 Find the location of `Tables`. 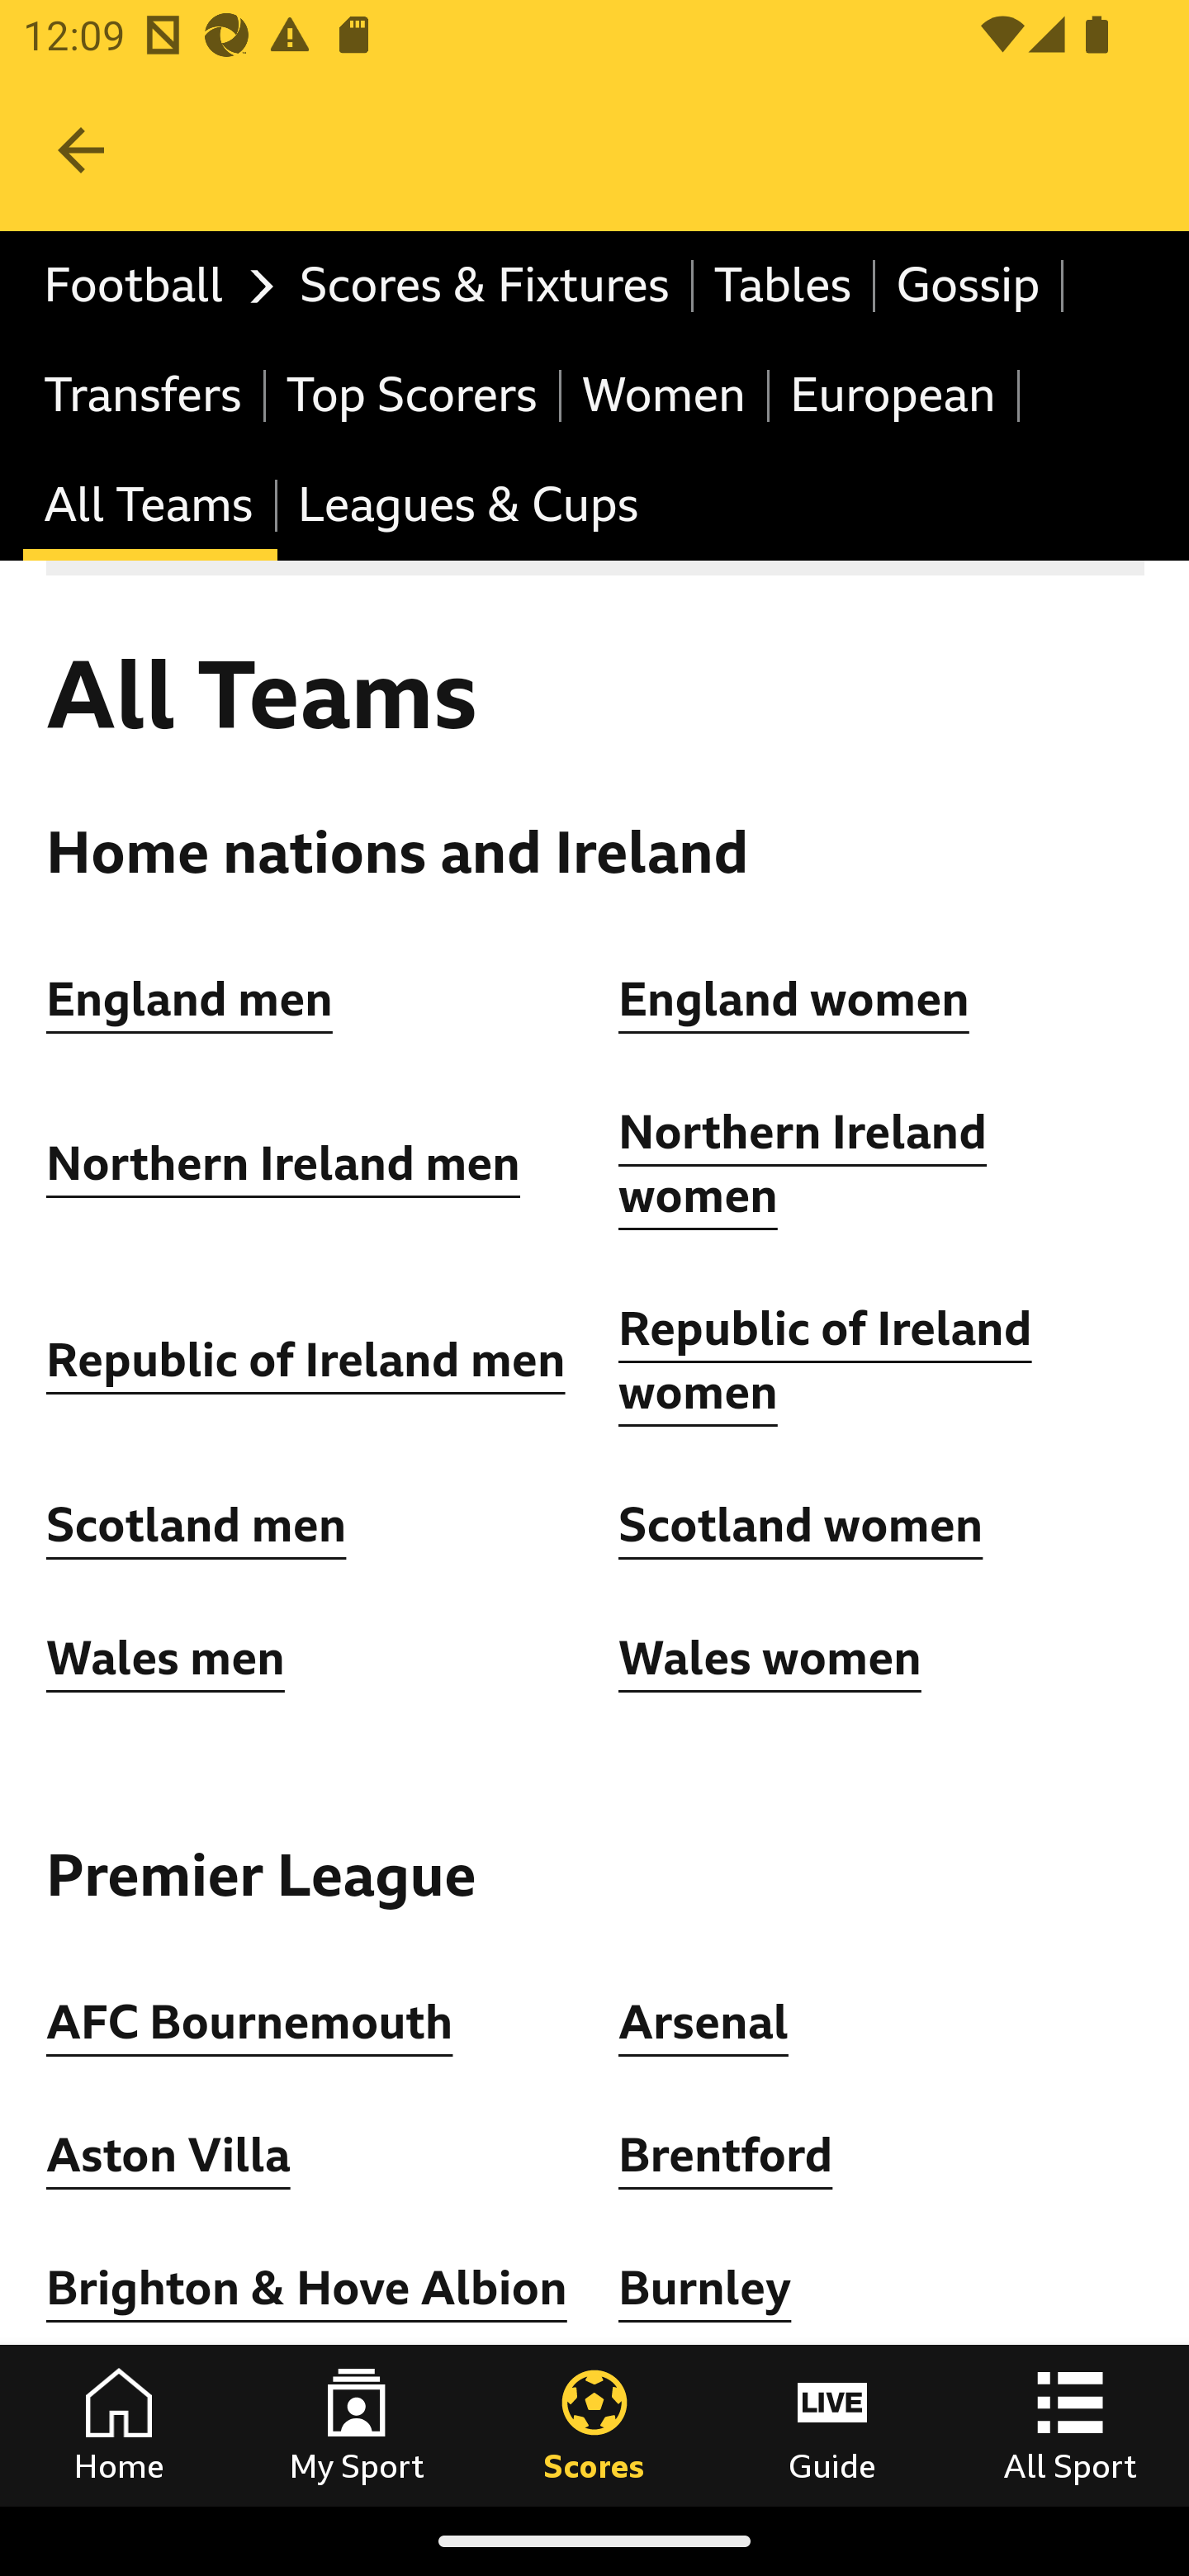

Tables is located at coordinates (784, 286).